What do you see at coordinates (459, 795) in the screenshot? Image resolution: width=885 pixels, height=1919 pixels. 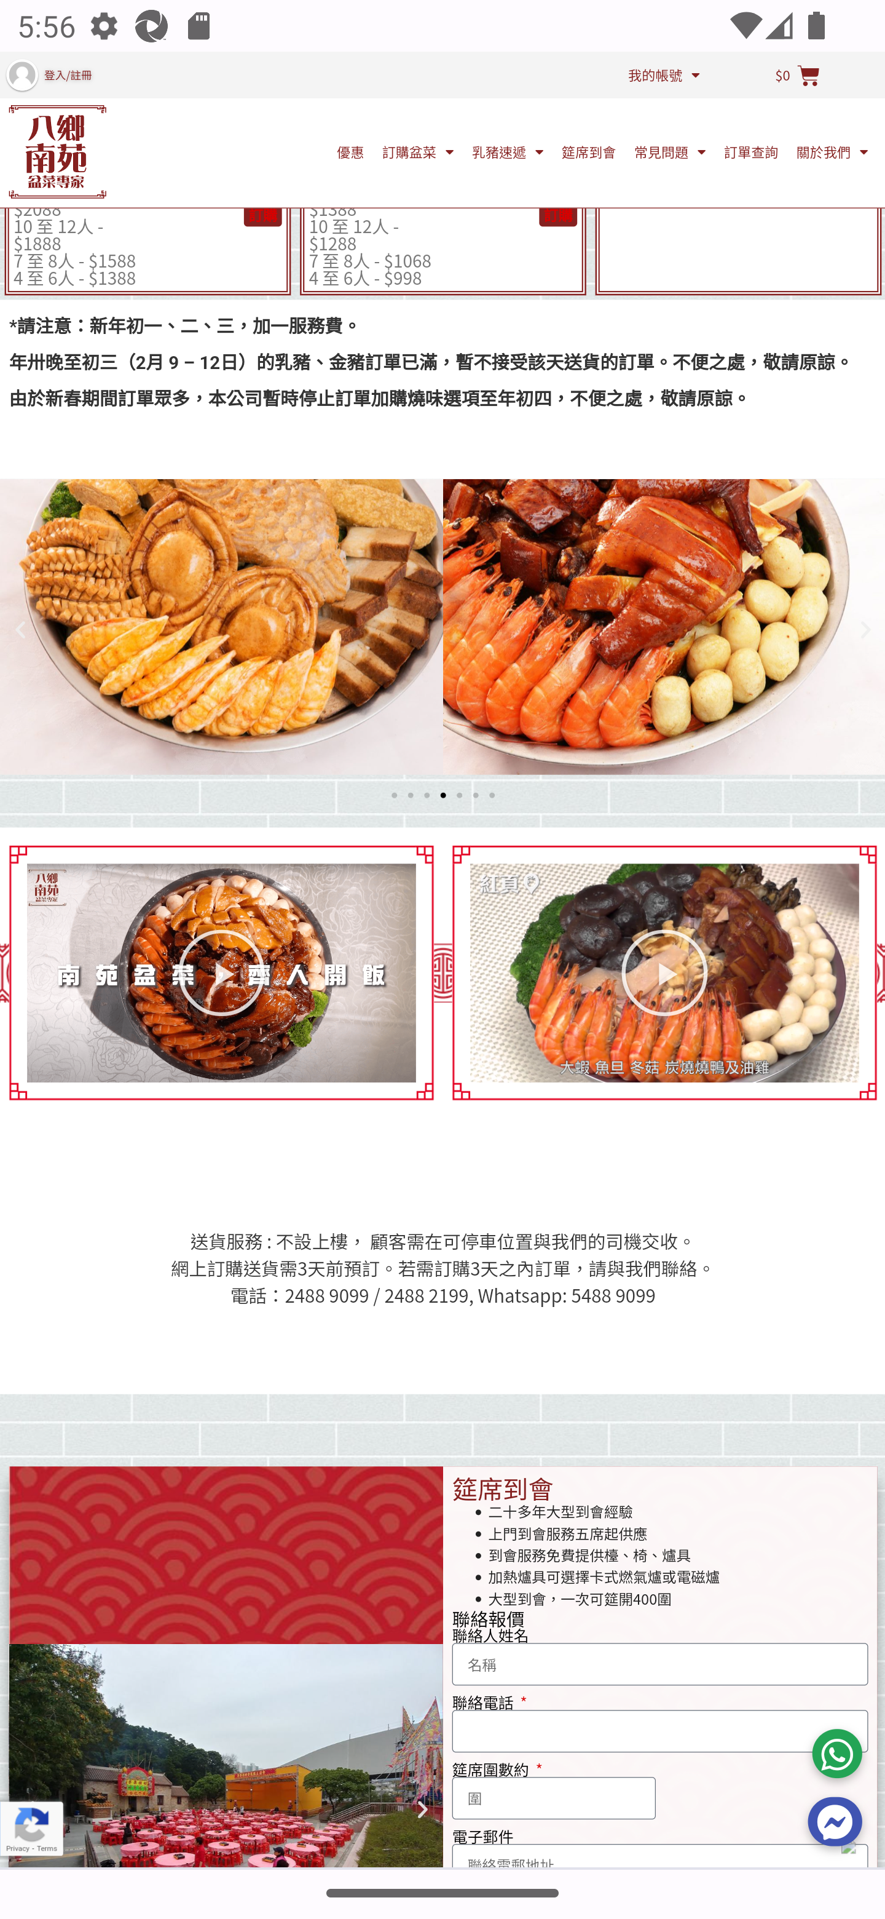 I see `Go to slide 5` at bounding box center [459, 795].